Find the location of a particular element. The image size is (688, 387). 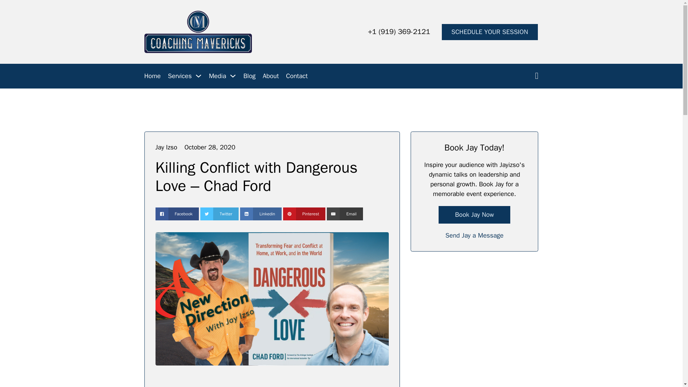

About is located at coordinates (271, 76).